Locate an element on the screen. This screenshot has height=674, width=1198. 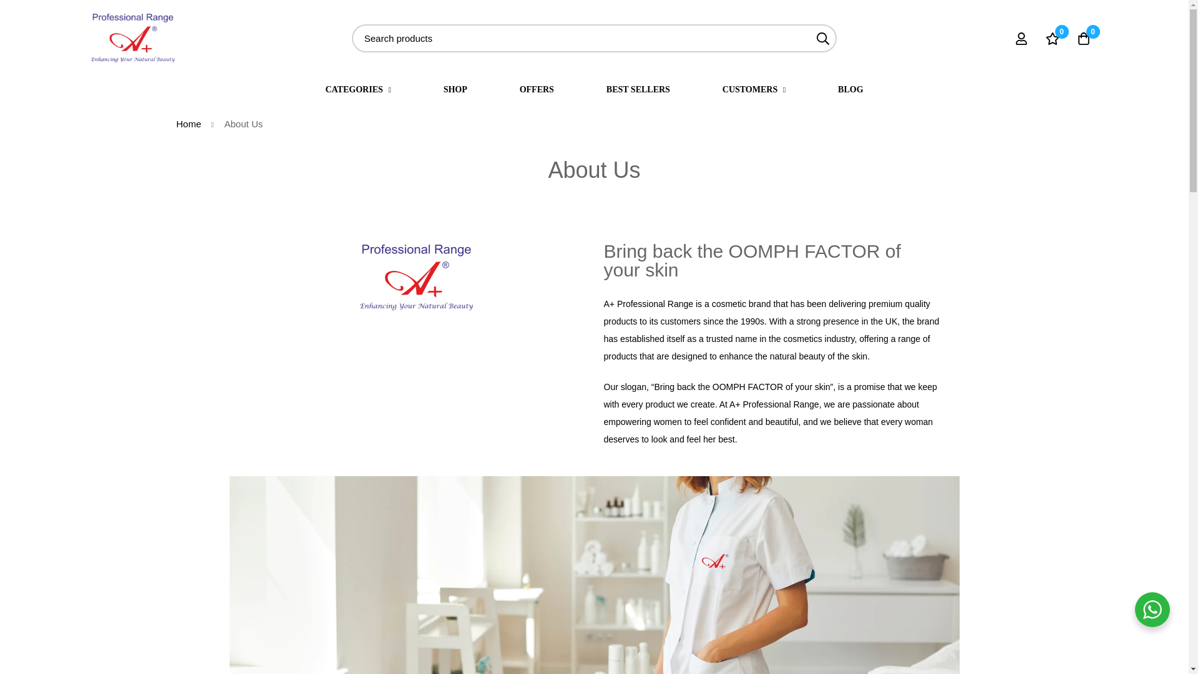
0 is located at coordinates (1084, 37).